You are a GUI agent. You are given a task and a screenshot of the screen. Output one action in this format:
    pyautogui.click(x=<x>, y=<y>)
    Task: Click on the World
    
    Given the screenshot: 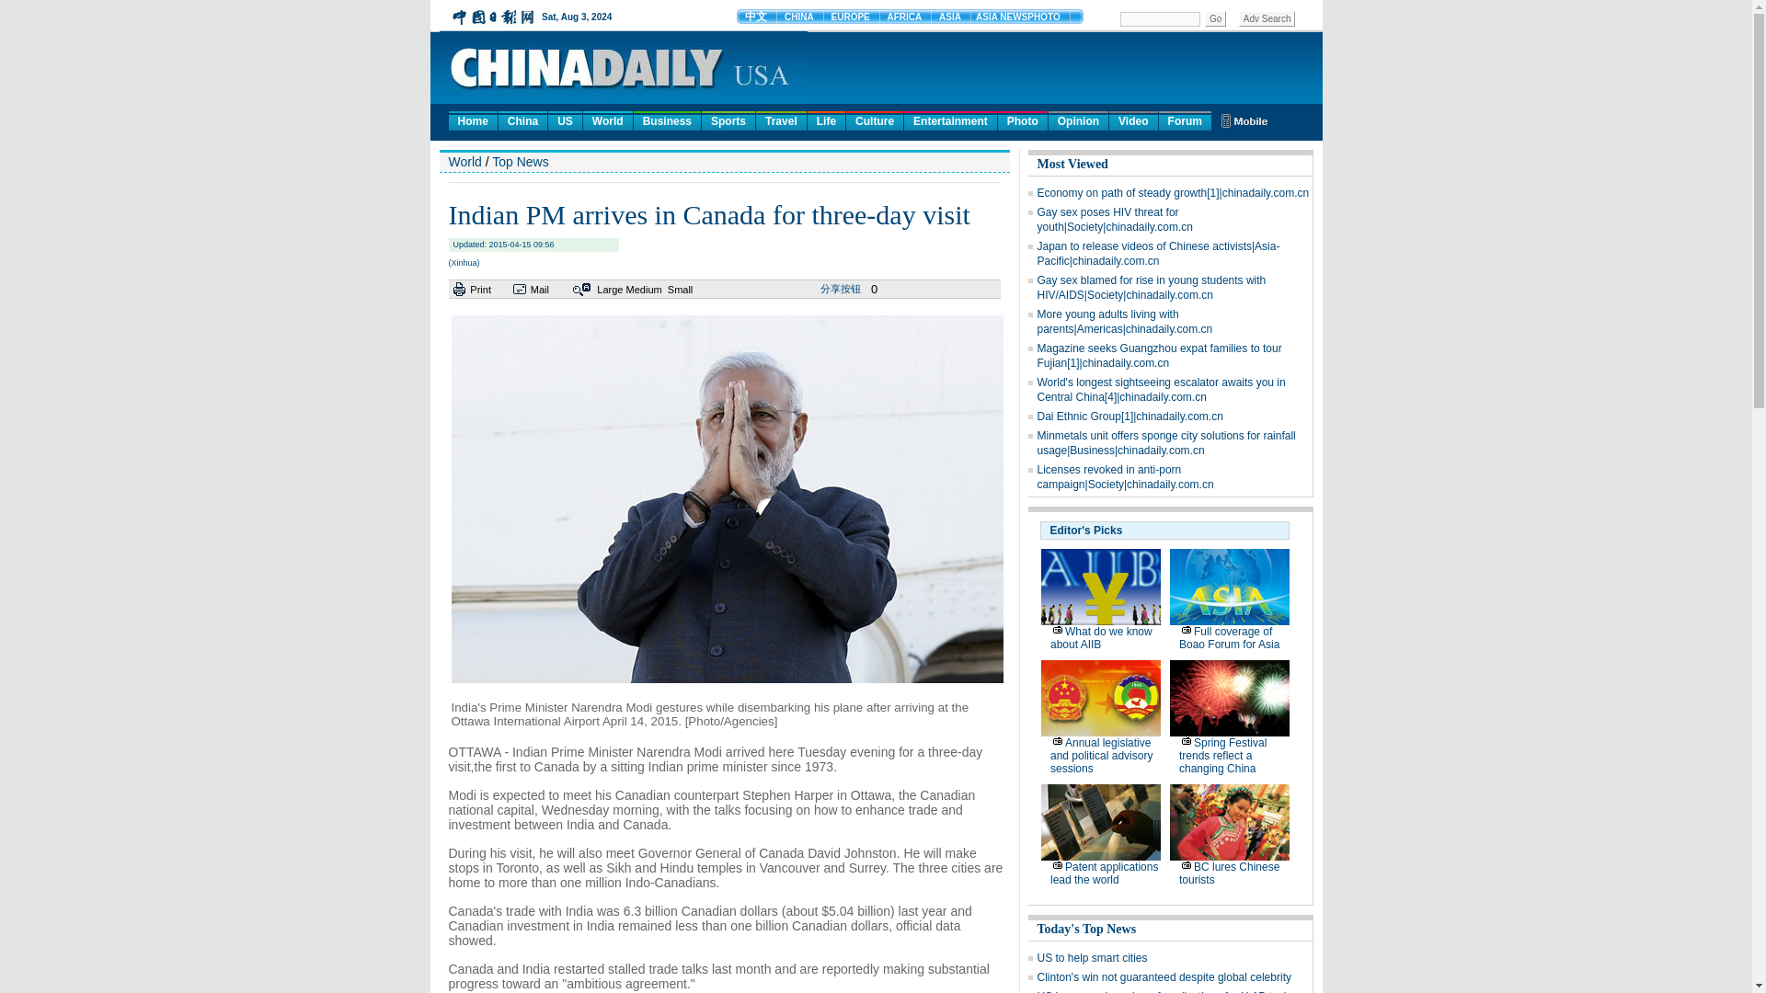 What is the action you would take?
    pyautogui.click(x=607, y=120)
    